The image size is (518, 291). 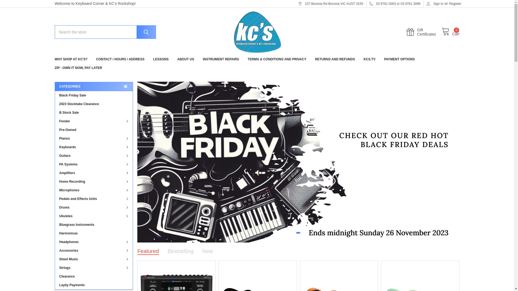 I want to click on Keyboard Corner & KC's Rockshop, so click(x=257, y=32).